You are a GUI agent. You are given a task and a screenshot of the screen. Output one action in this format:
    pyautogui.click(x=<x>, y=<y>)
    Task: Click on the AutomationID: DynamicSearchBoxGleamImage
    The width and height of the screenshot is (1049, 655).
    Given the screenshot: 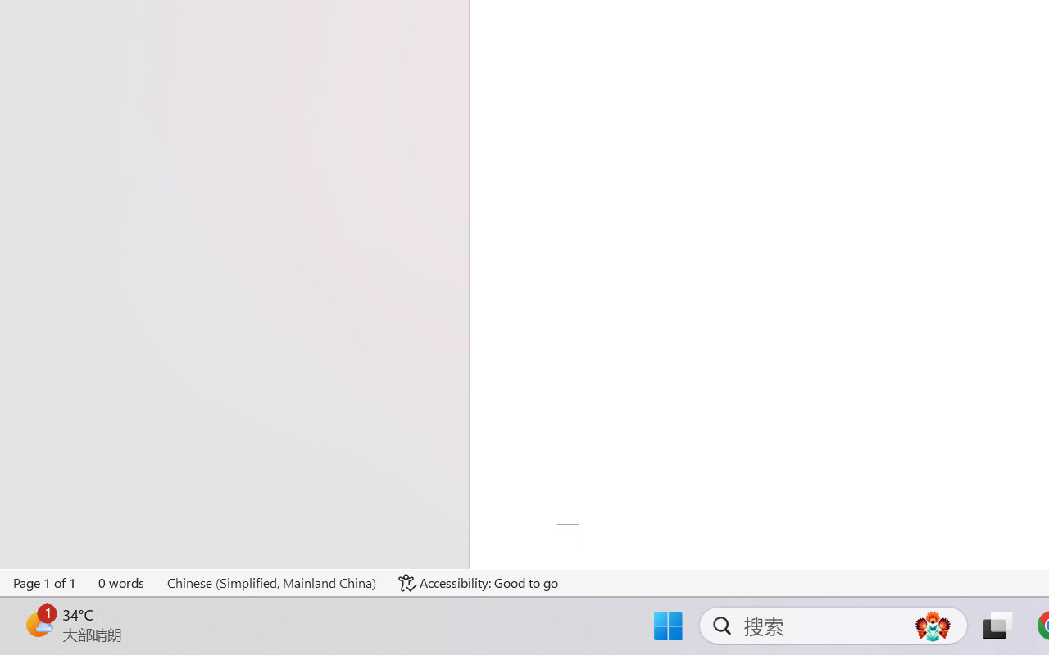 What is the action you would take?
    pyautogui.click(x=933, y=626)
    